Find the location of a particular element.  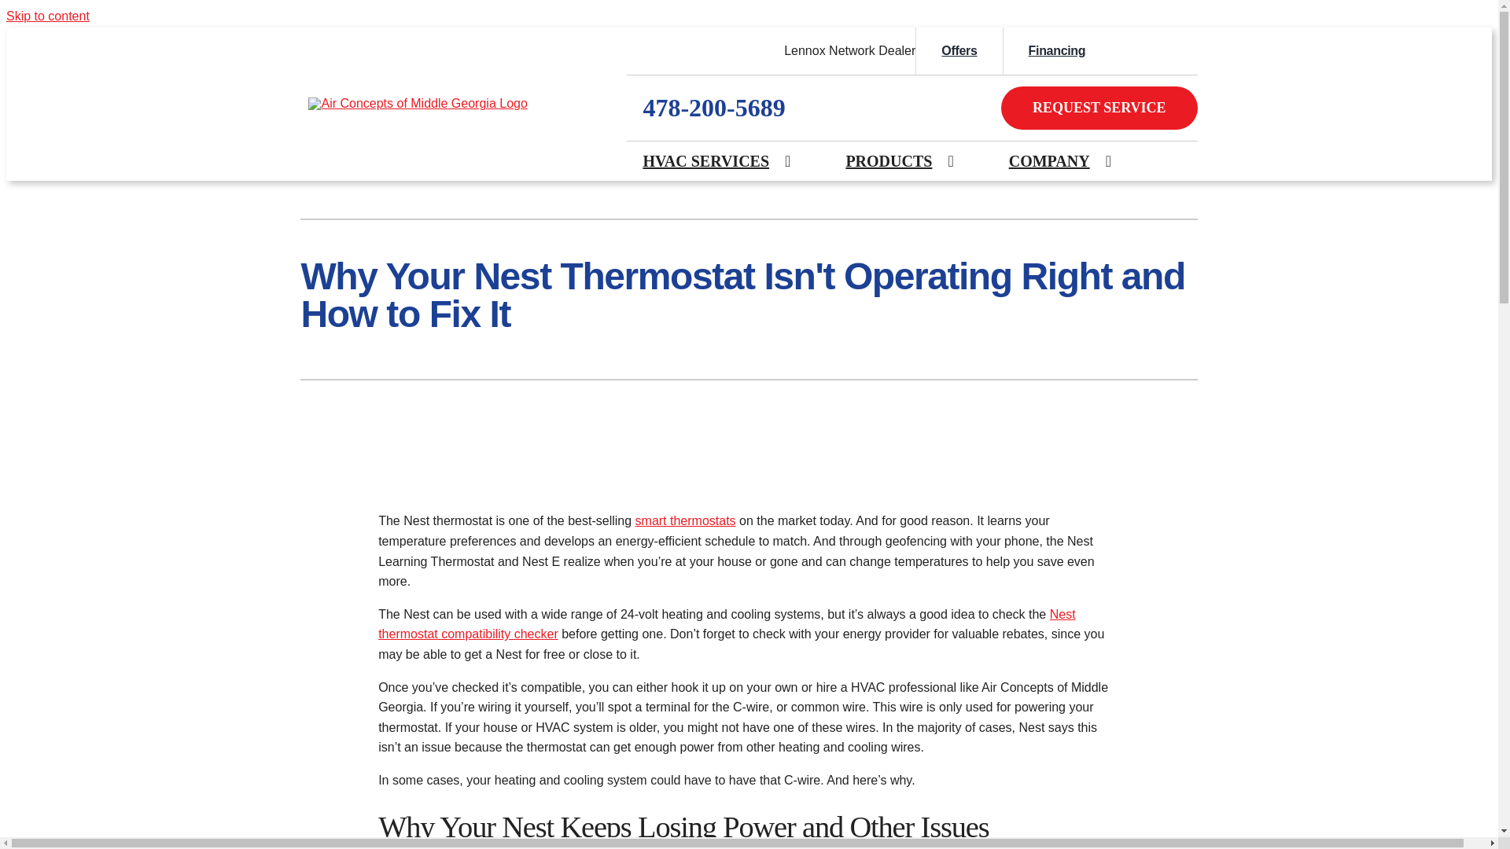

Financing is located at coordinates (1057, 50).